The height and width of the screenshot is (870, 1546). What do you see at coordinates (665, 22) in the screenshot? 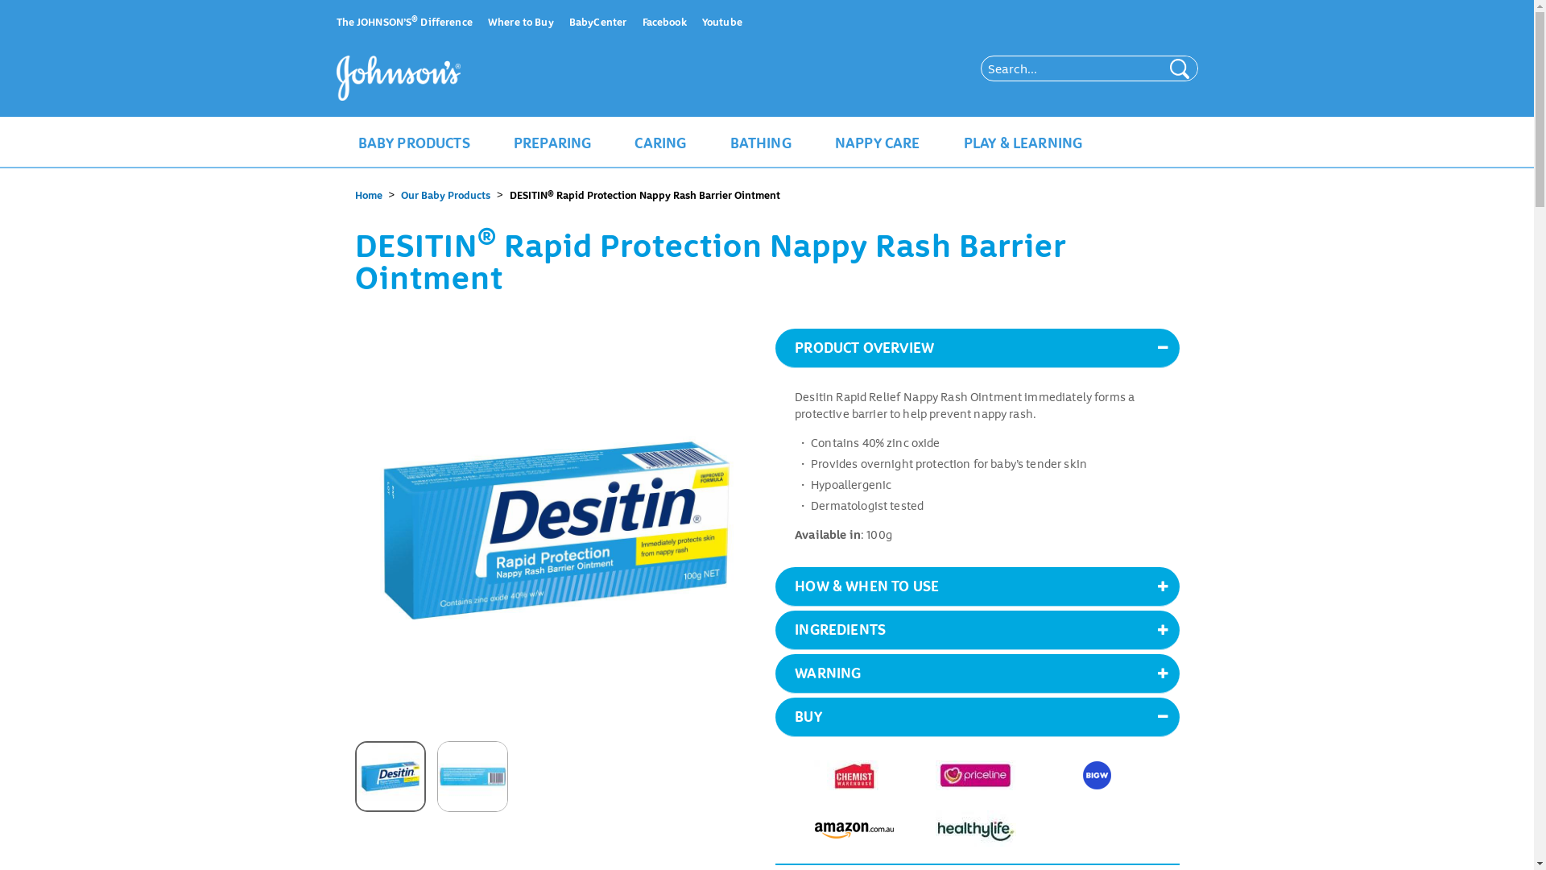
I see `Facebook` at bounding box center [665, 22].